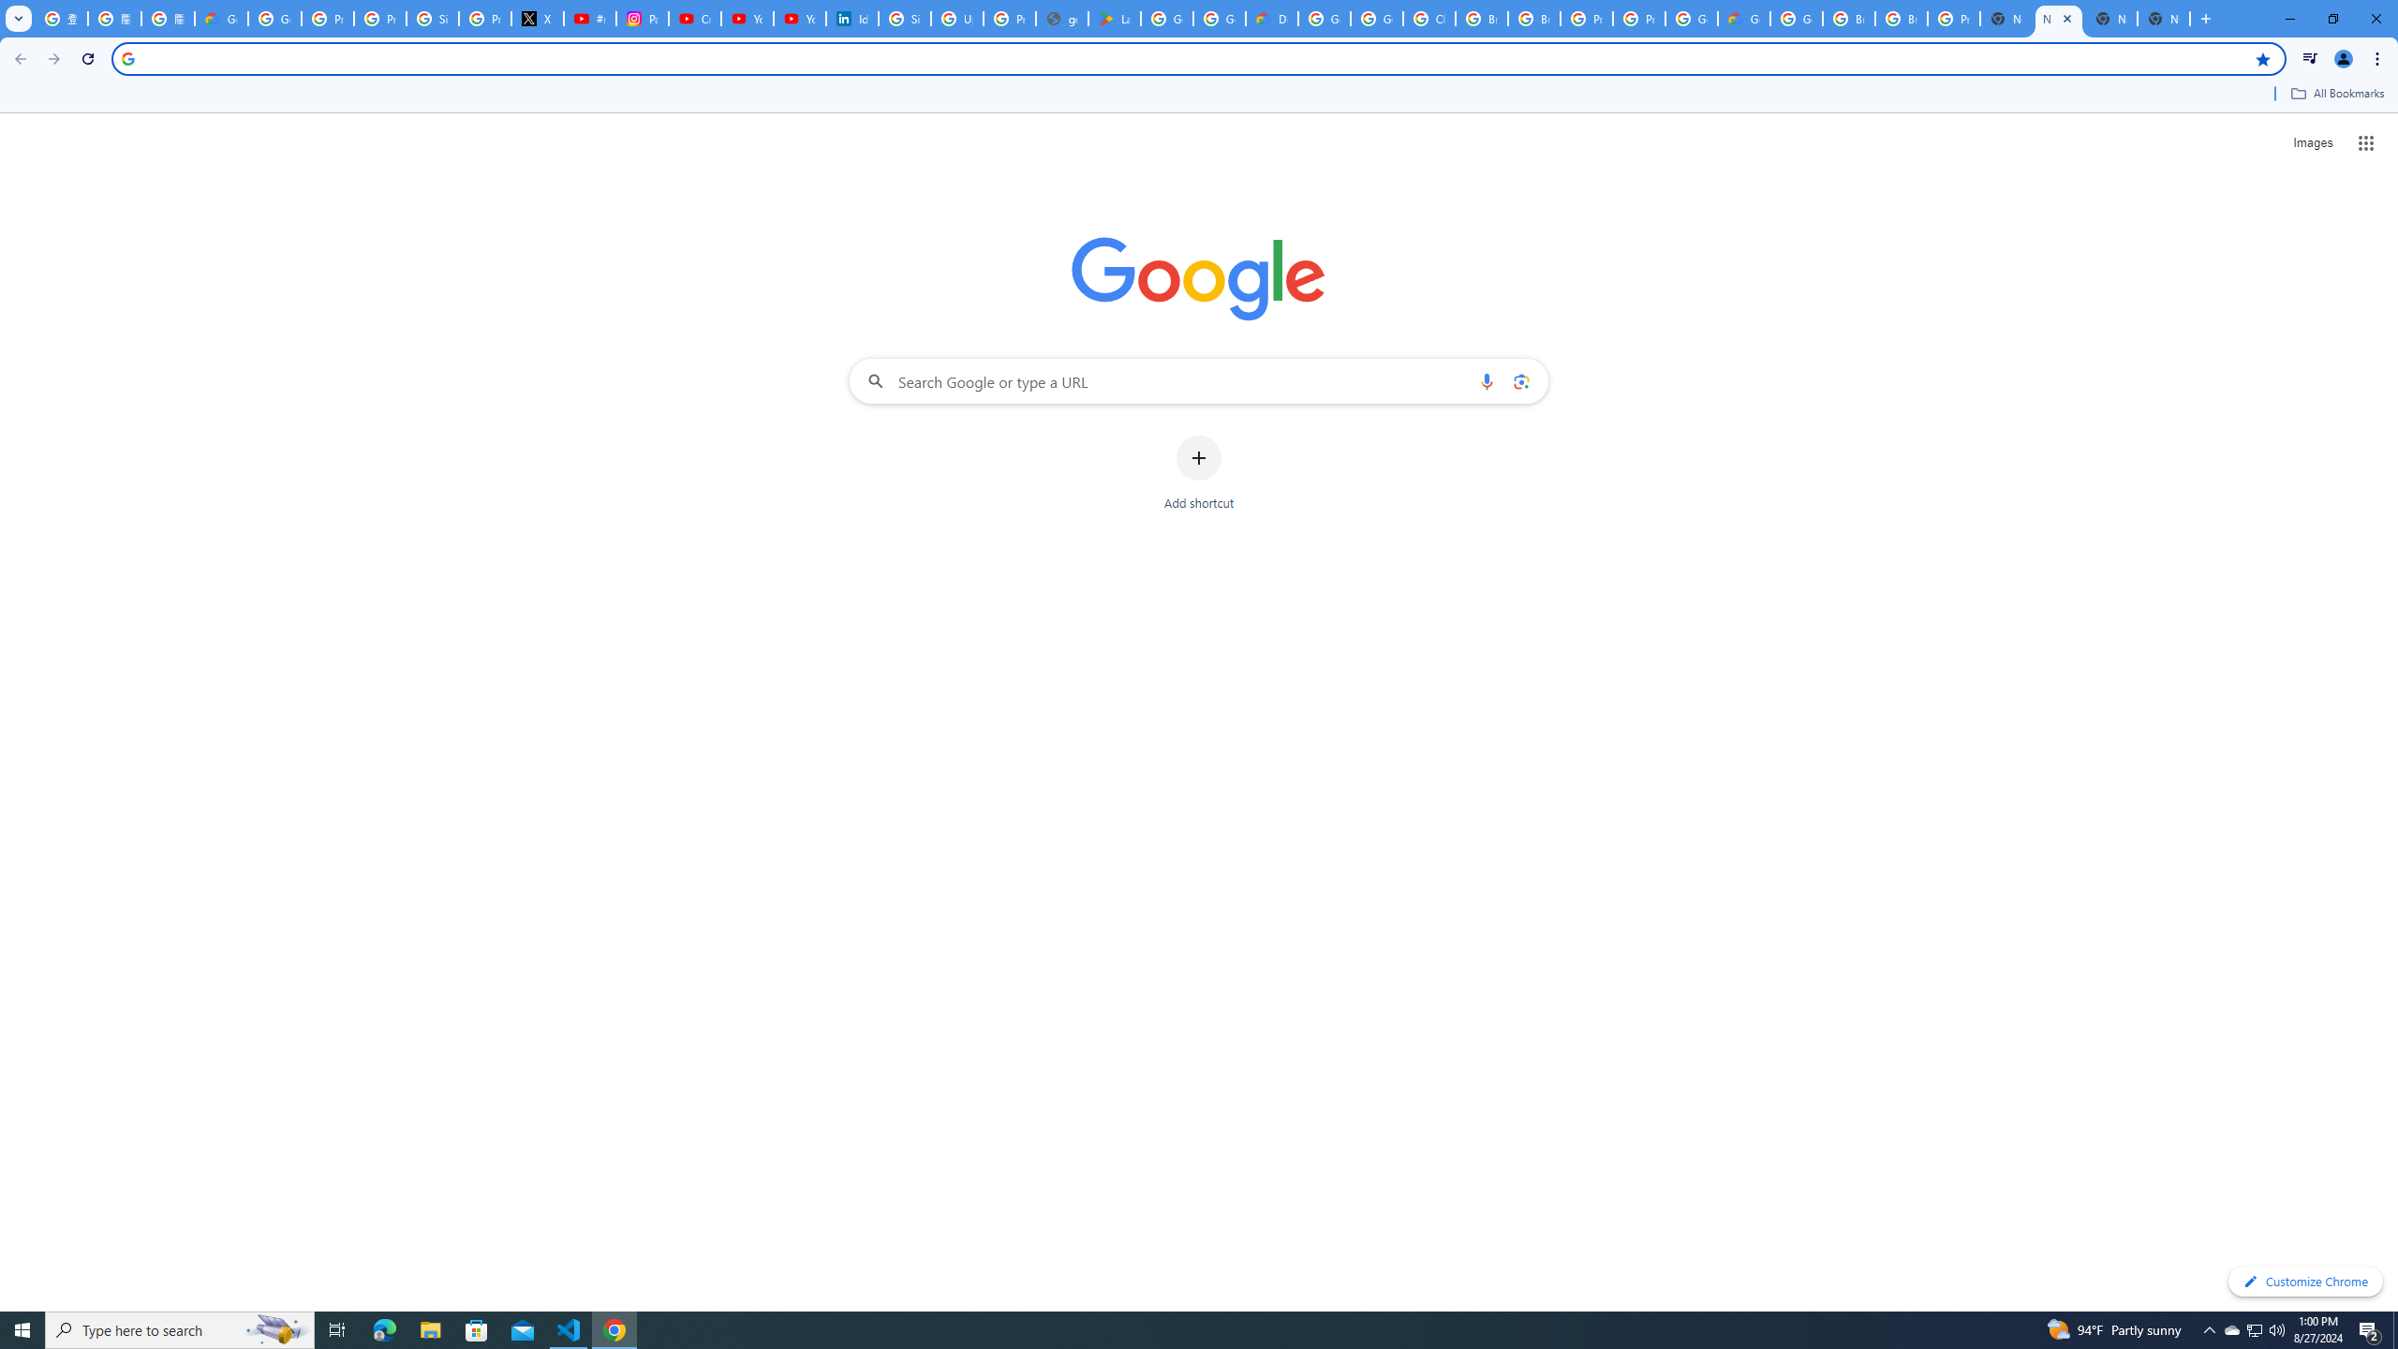 This screenshot has height=1349, width=2398. What do you see at coordinates (1744, 19) in the screenshot?
I see `Google Cloud Estimate Summary` at bounding box center [1744, 19].